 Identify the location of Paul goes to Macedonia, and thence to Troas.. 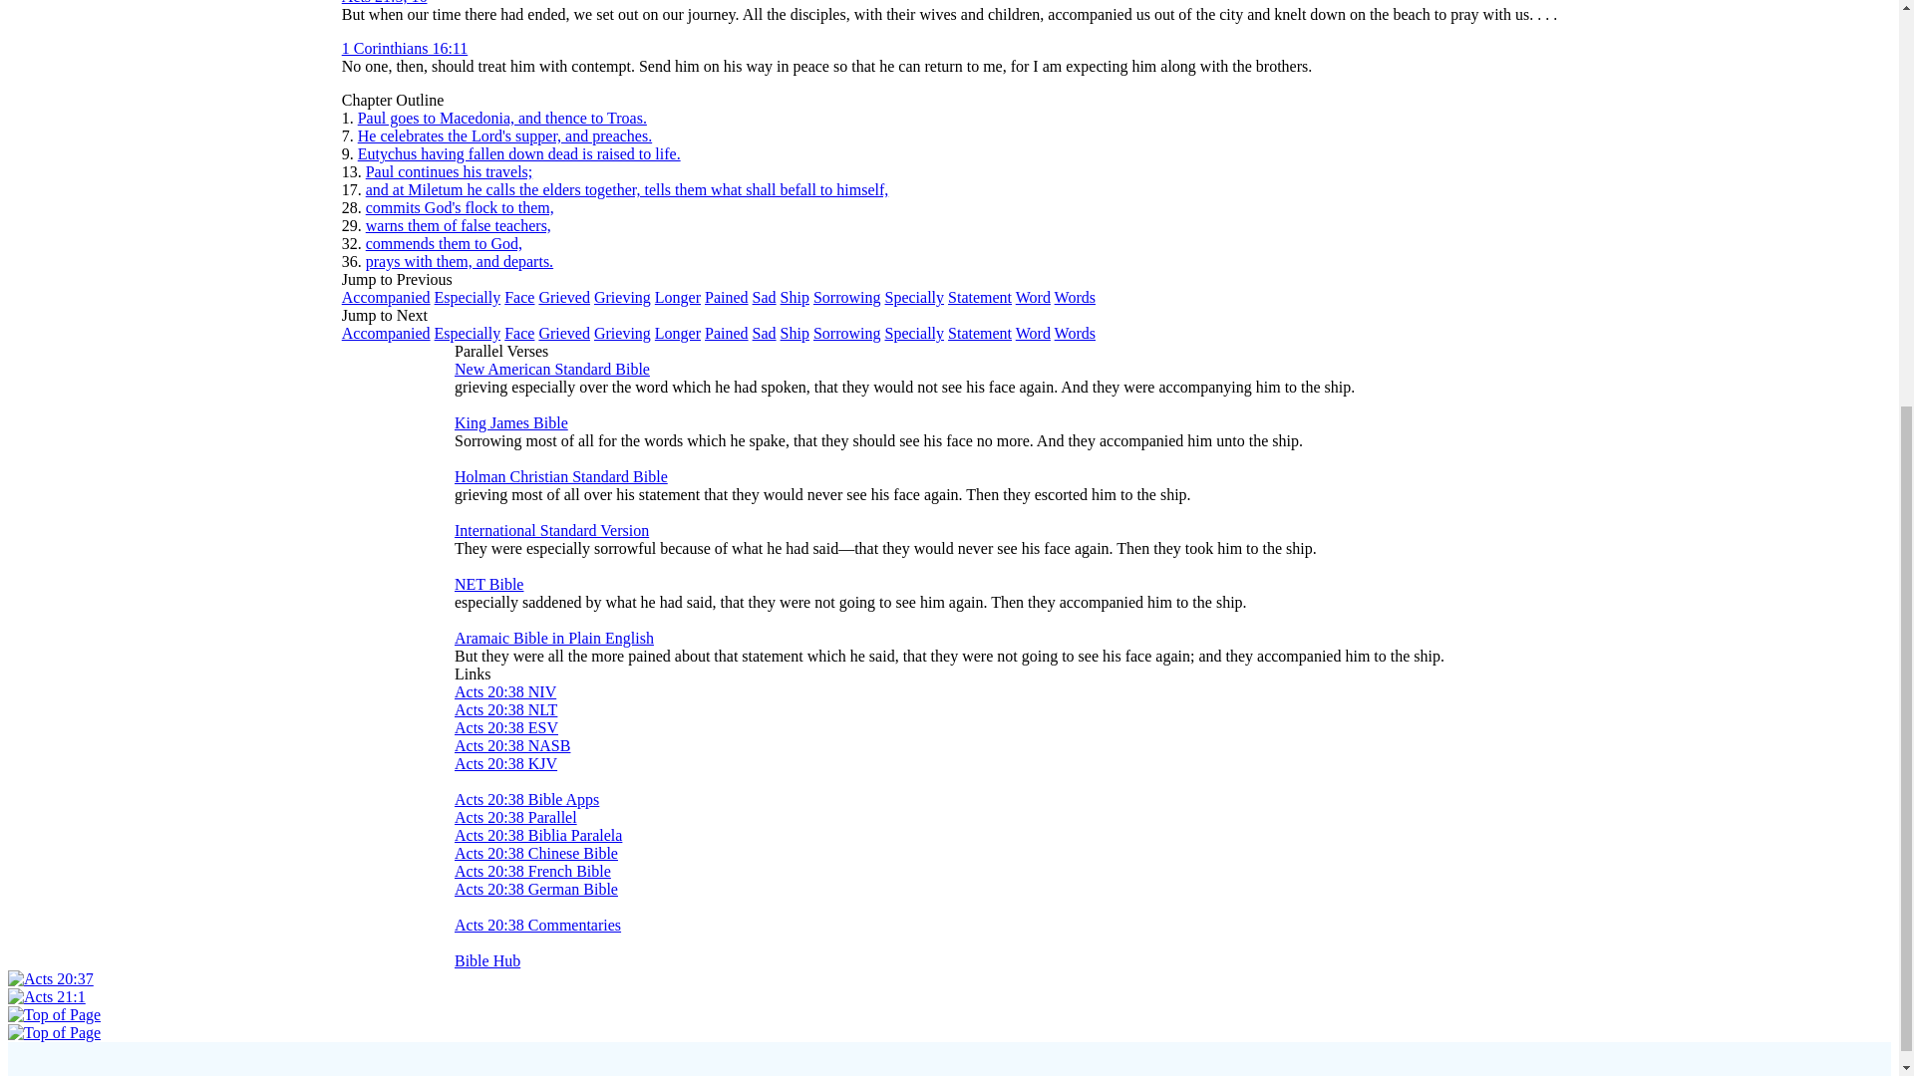
(502, 118).